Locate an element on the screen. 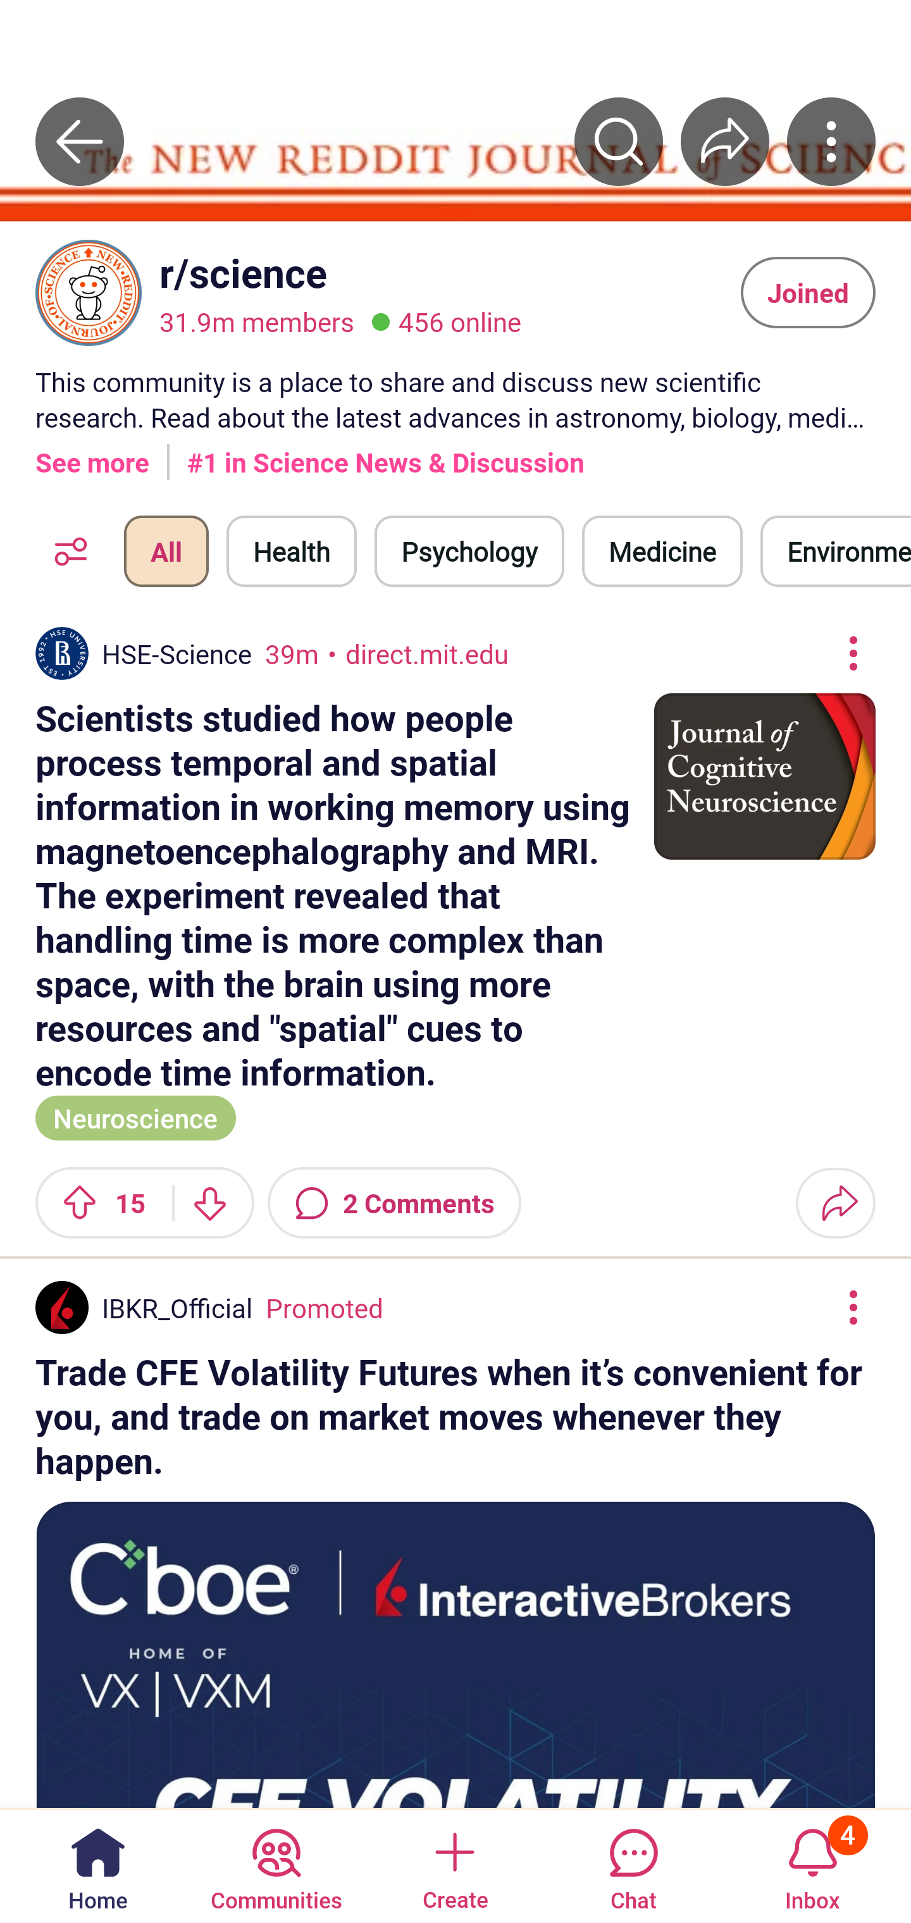 The height and width of the screenshot is (1923, 911). Inbox, has 4 notifications 4 Inbox is located at coordinates (812, 1865).